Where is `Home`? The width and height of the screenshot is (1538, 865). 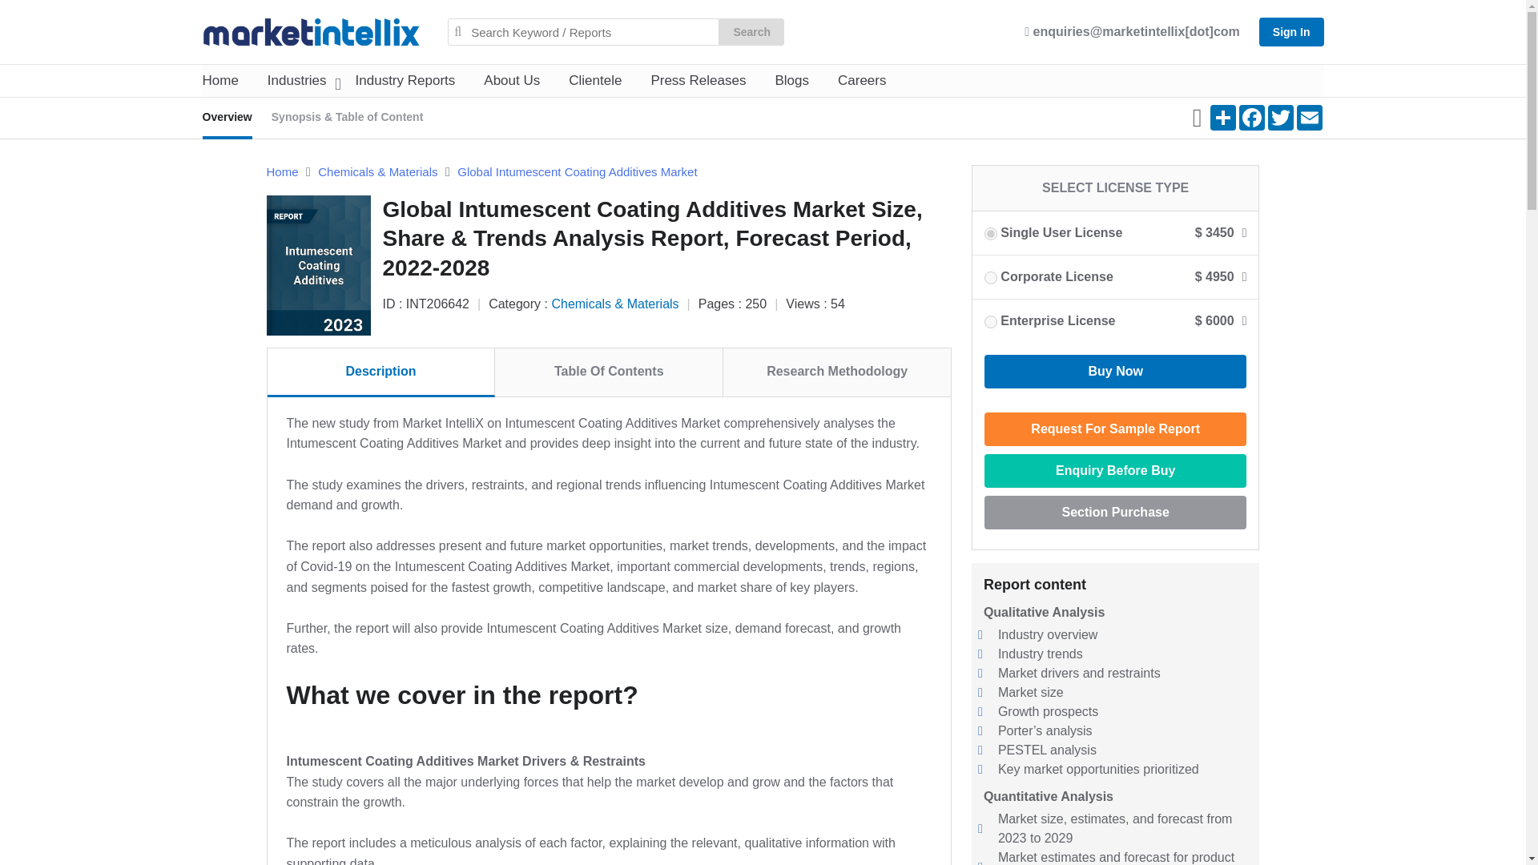
Home is located at coordinates (219, 80).